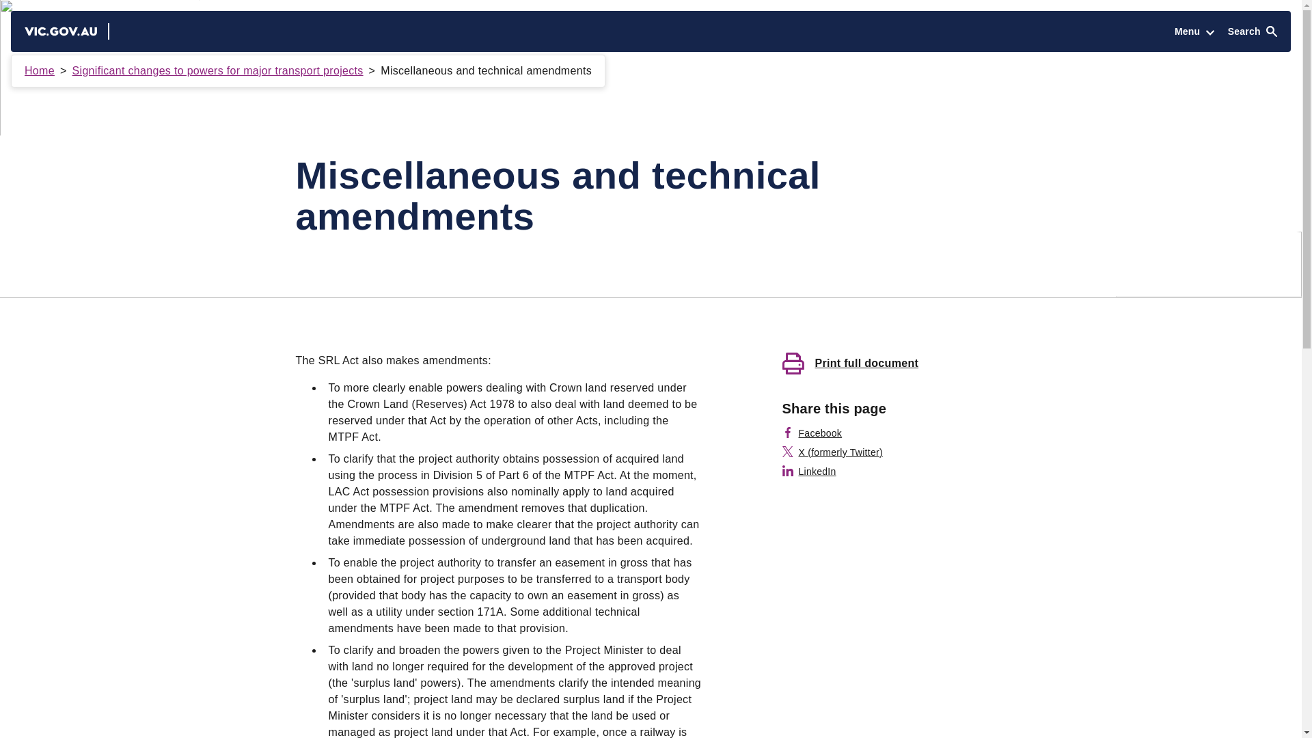 This screenshot has height=738, width=1312. Describe the element at coordinates (812, 433) in the screenshot. I see `Facebook` at that location.